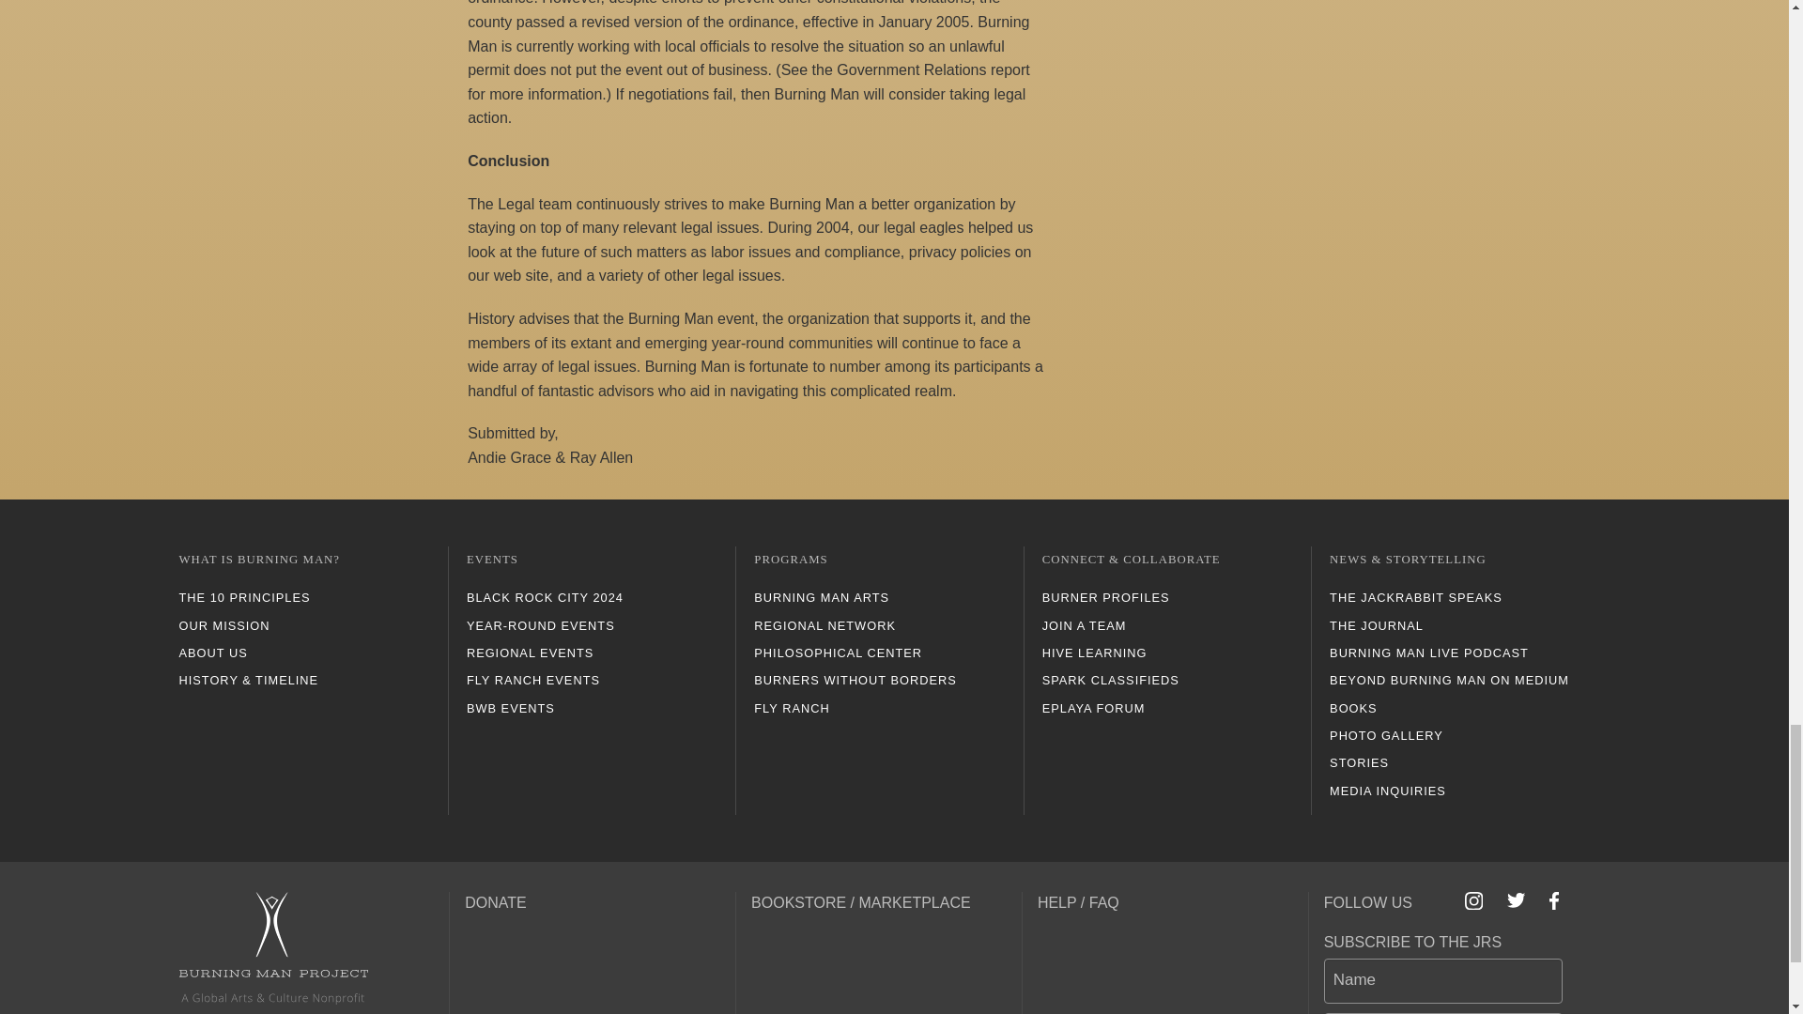 Image resolution: width=1803 pixels, height=1014 pixels. Describe the element at coordinates (1474, 901) in the screenshot. I see `LINK TO BURNING MAN INSTAGRAM` at that location.